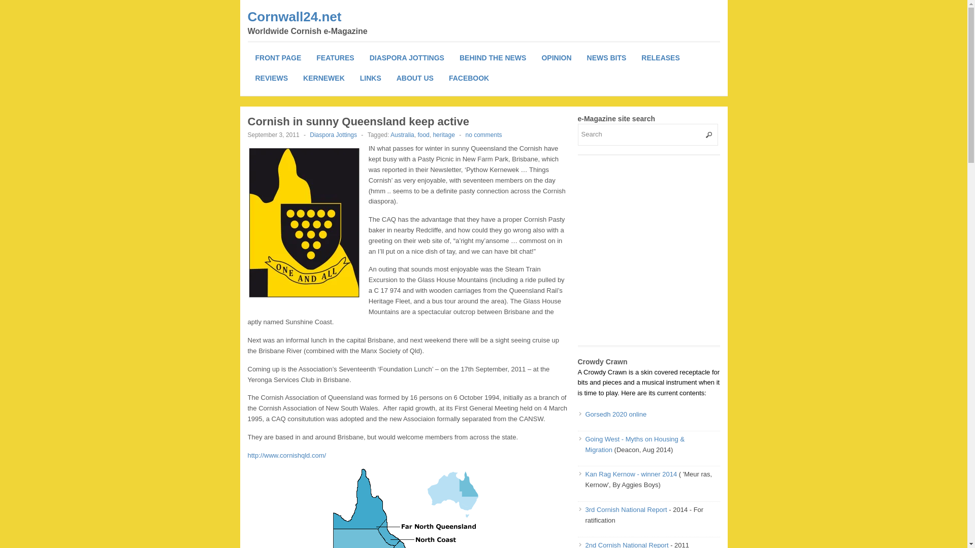  What do you see at coordinates (402, 135) in the screenshot?
I see `Australia` at bounding box center [402, 135].